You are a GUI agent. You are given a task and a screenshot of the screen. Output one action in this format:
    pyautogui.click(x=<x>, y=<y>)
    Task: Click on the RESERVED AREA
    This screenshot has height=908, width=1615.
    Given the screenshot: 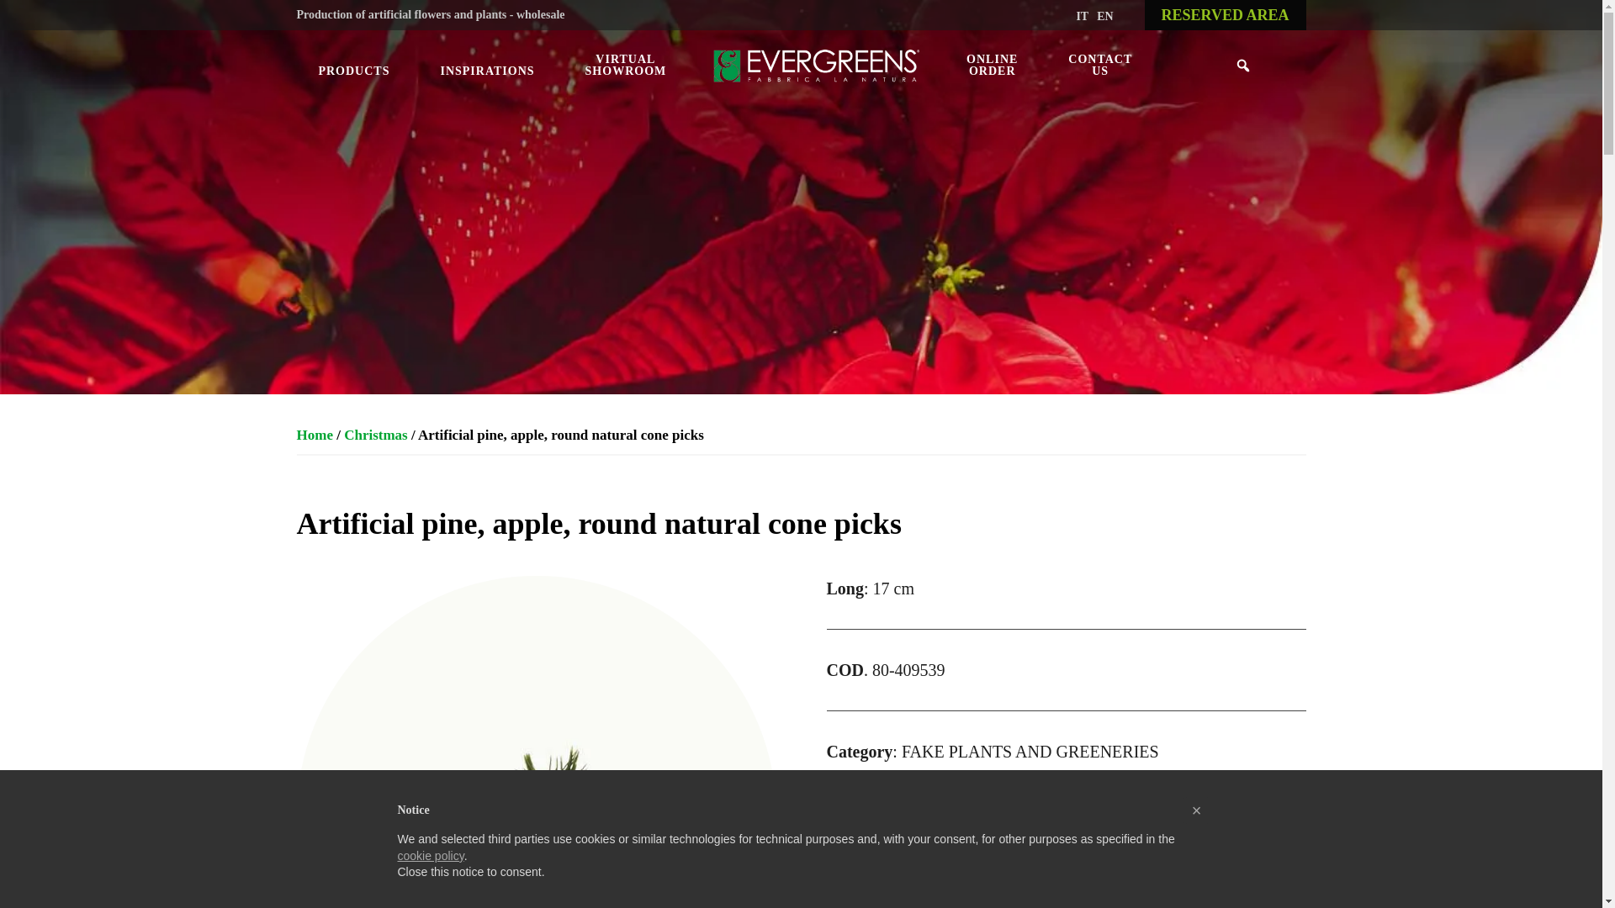 What is the action you would take?
    pyautogui.click(x=1226, y=15)
    